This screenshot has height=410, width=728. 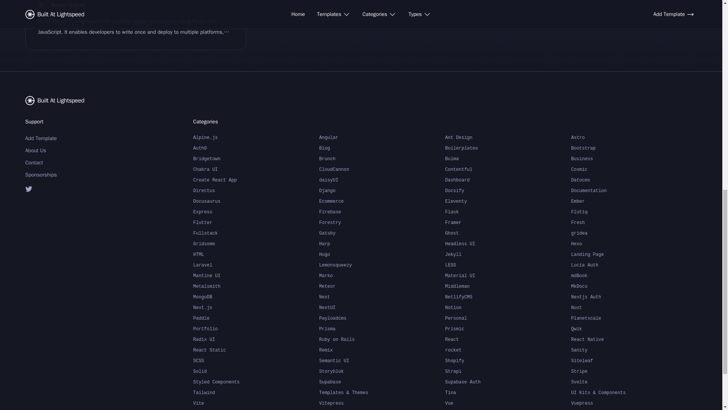 I want to click on Dashboard, so click(x=508, y=180).